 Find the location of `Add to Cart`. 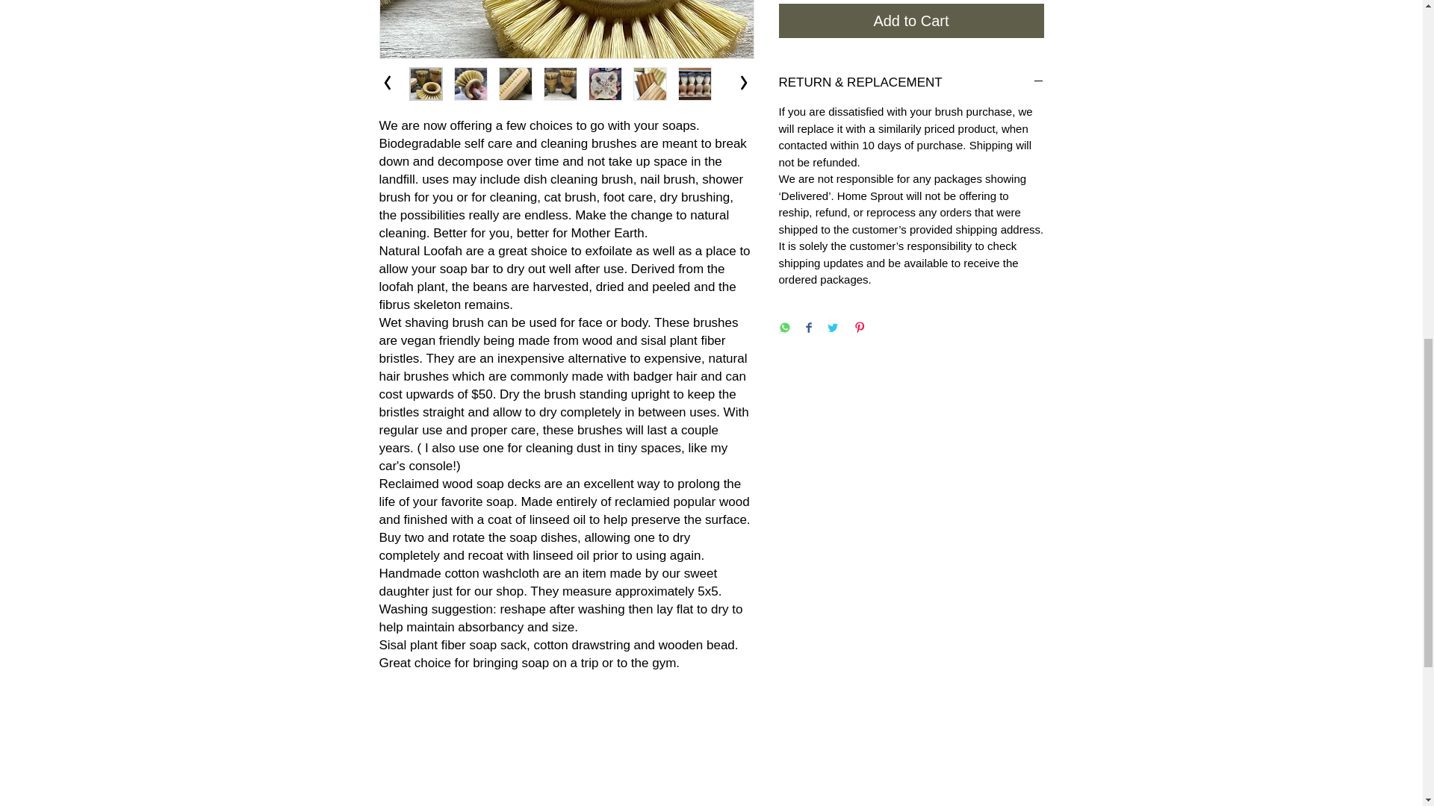

Add to Cart is located at coordinates (911, 21).